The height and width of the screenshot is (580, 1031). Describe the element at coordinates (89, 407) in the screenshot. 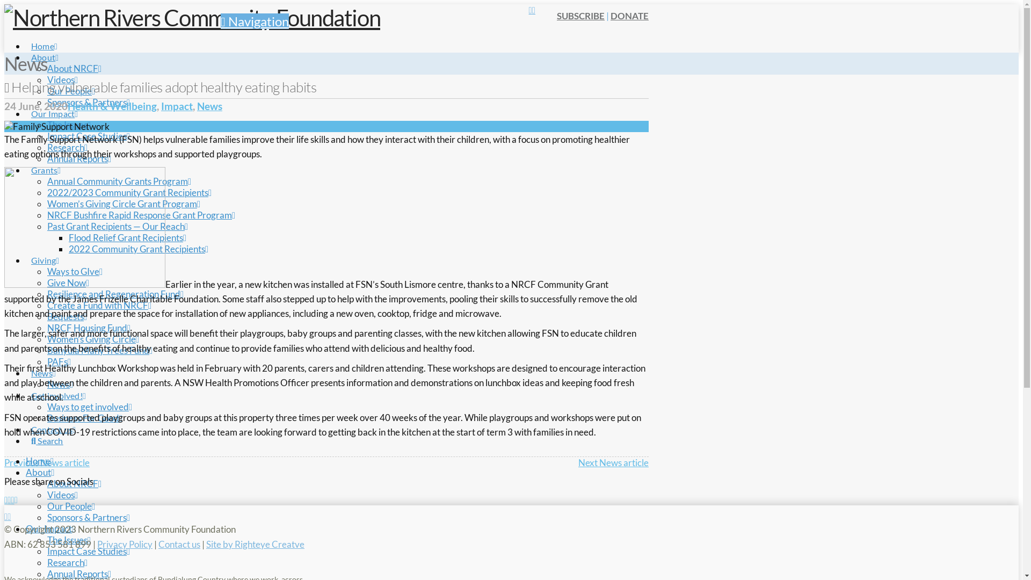

I see `Ways to get involved` at that location.